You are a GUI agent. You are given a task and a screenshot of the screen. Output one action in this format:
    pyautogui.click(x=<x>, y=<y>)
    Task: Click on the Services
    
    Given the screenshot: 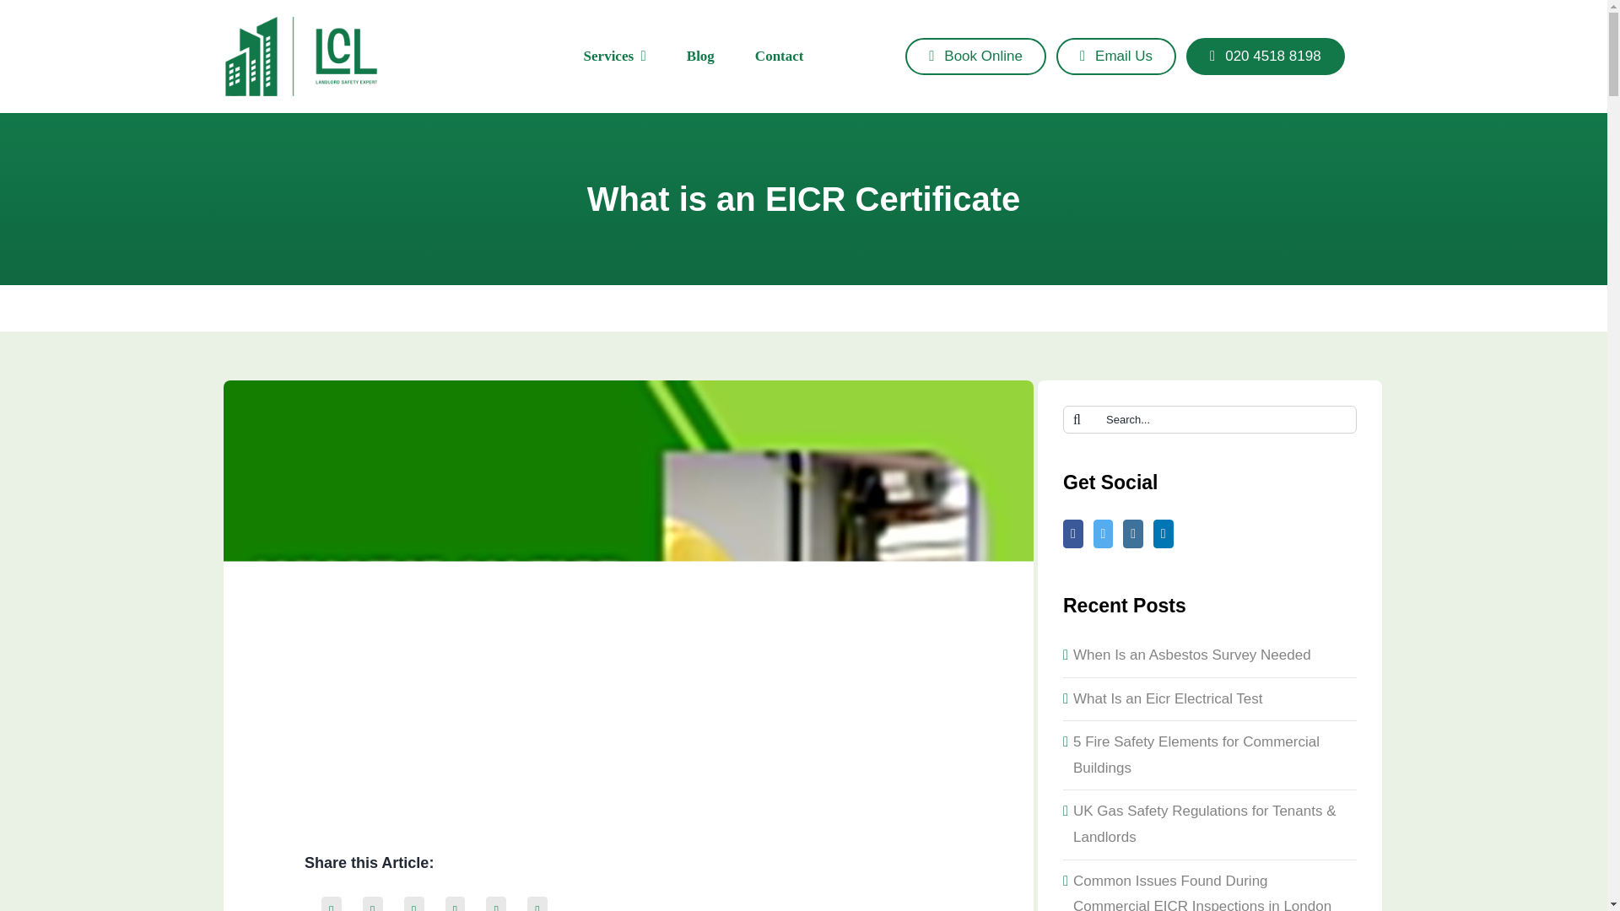 What is the action you would take?
    pyautogui.click(x=614, y=56)
    